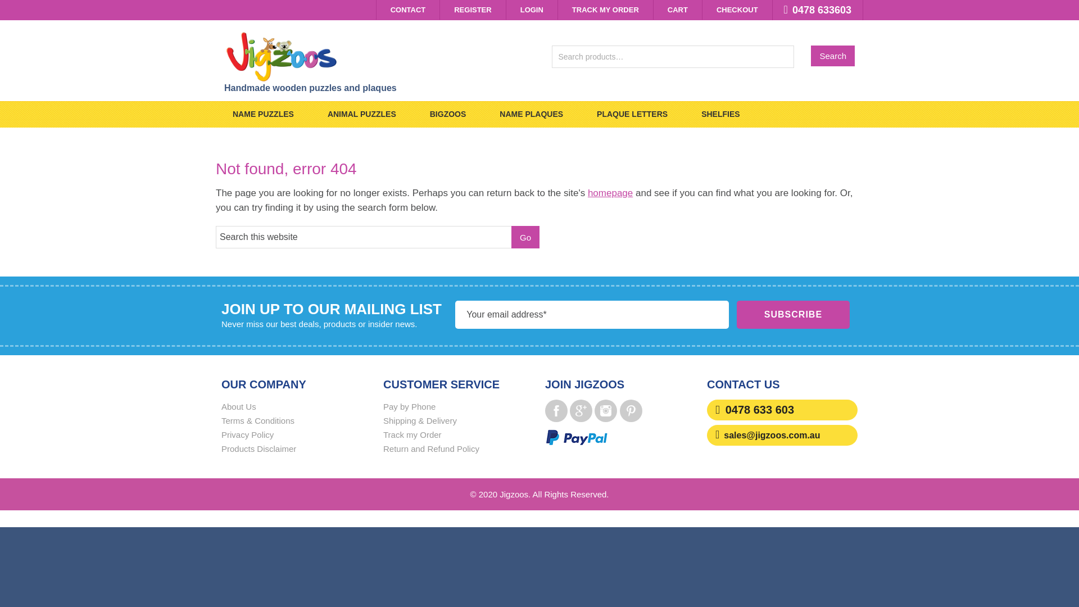 The width and height of the screenshot is (1079, 607). I want to click on  , so click(556, 411).